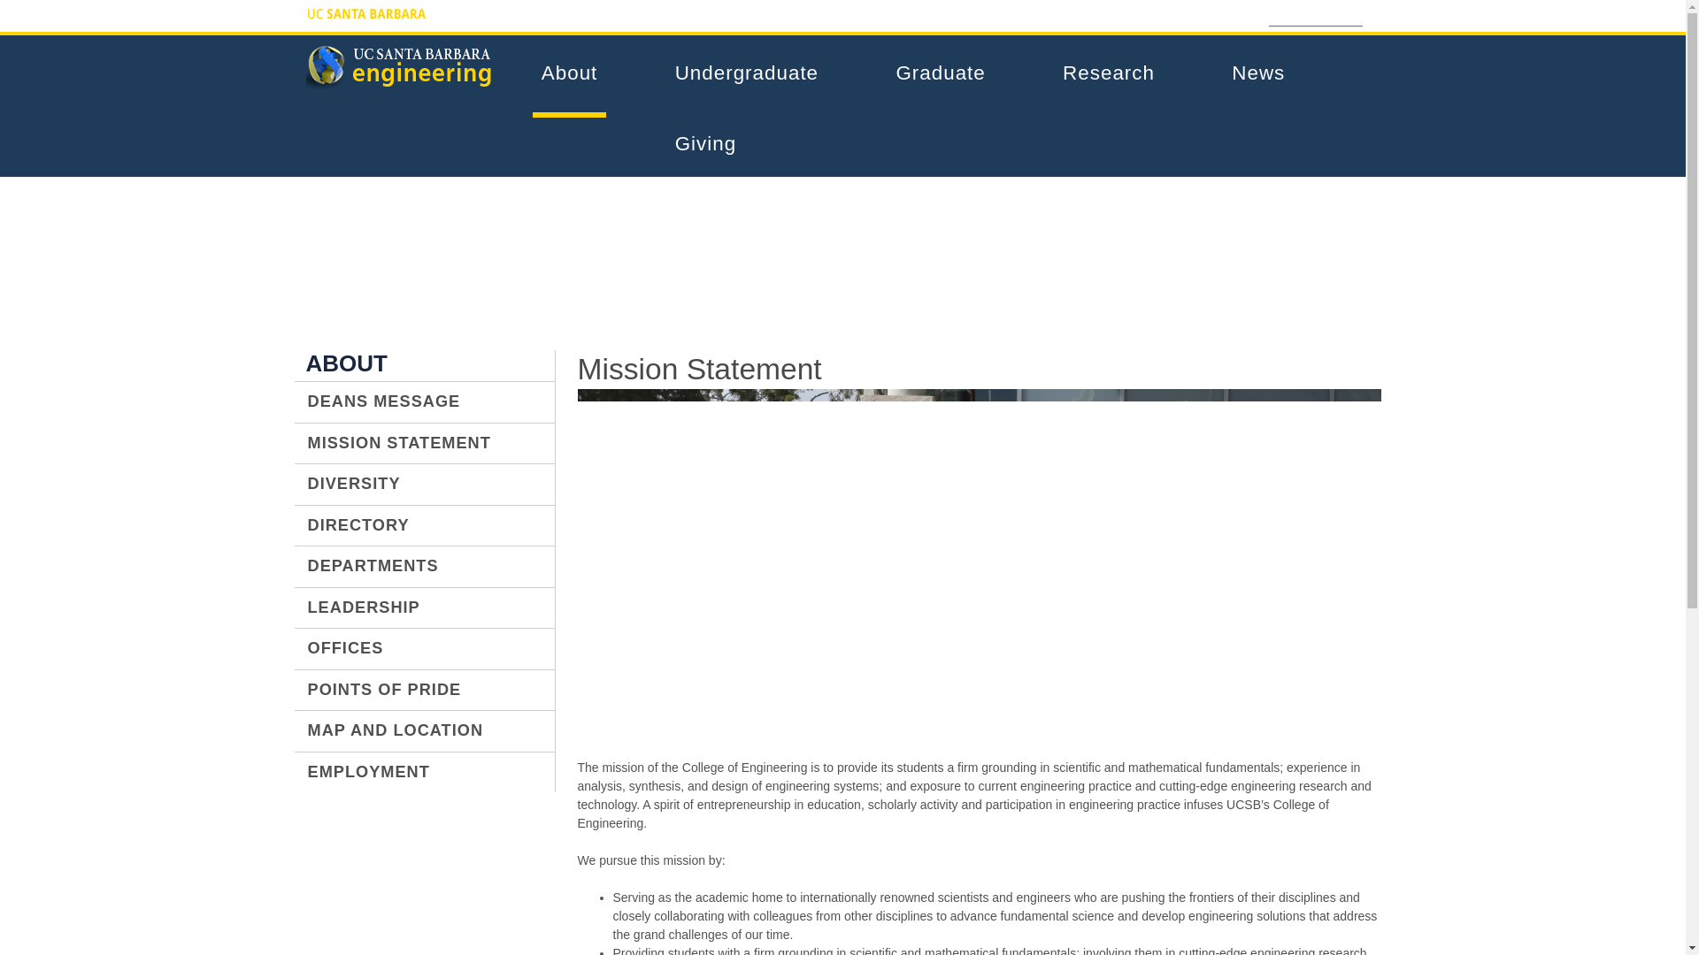 The image size is (1699, 955). What do you see at coordinates (714, 144) in the screenshot?
I see `Giving` at bounding box center [714, 144].